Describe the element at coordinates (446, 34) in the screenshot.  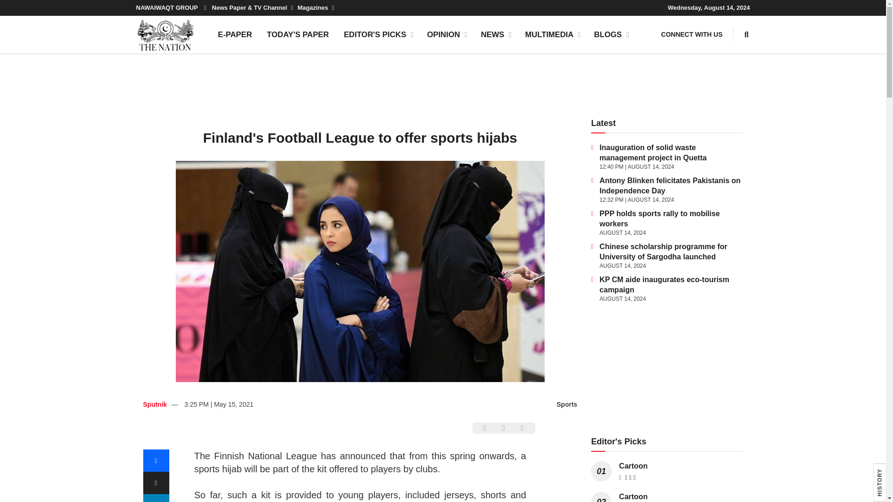
I see `OPINION` at that location.